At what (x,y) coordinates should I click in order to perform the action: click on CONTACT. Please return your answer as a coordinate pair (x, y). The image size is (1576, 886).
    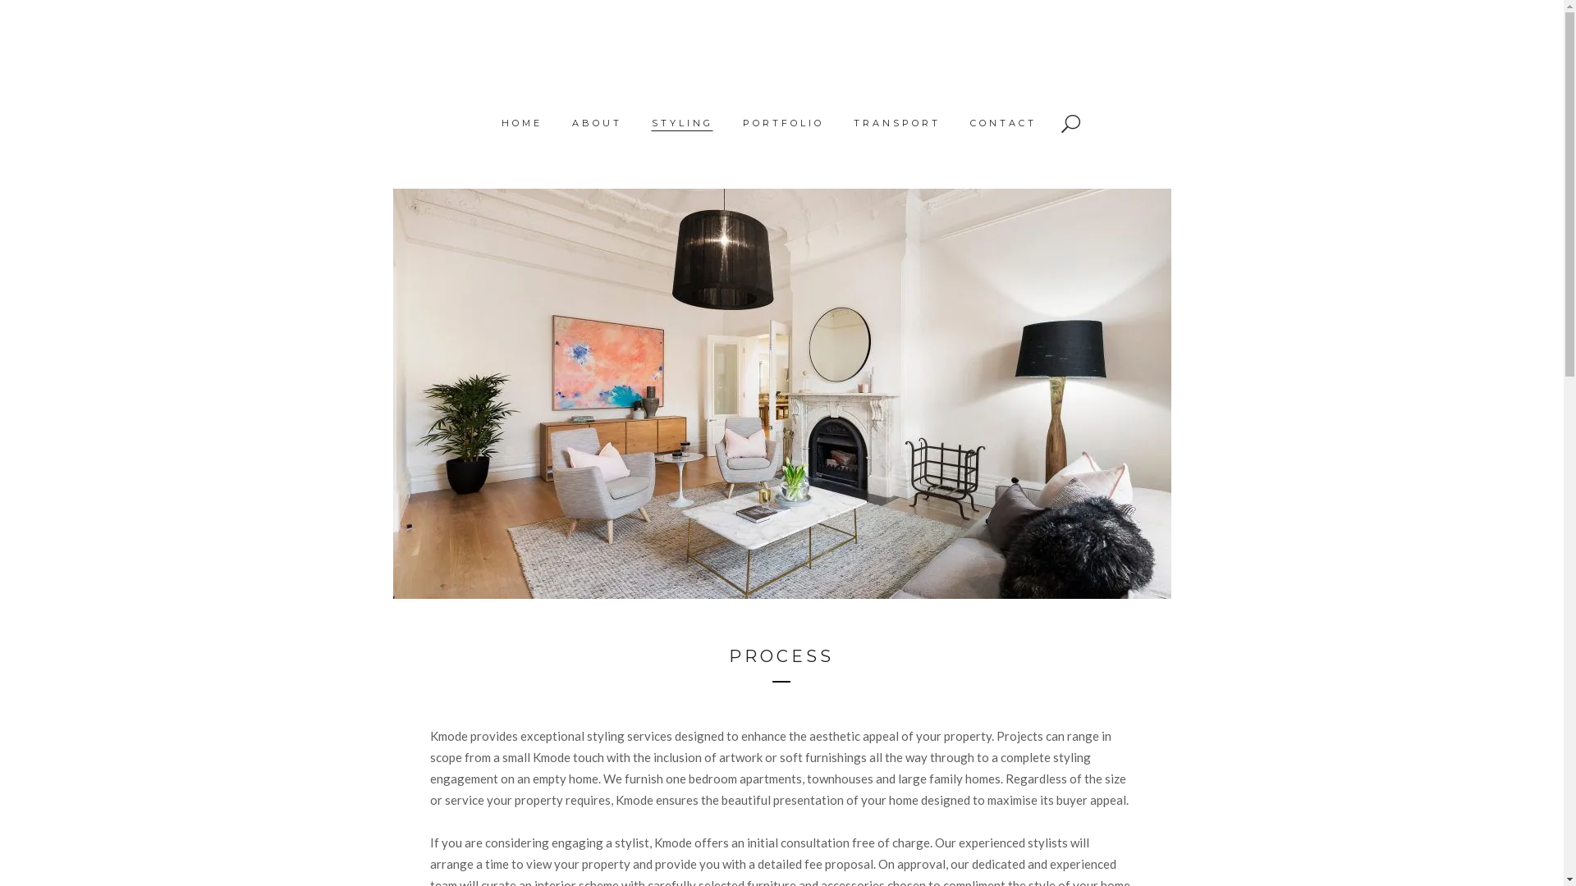
    Looking at the image, I should click on (1003, 123).